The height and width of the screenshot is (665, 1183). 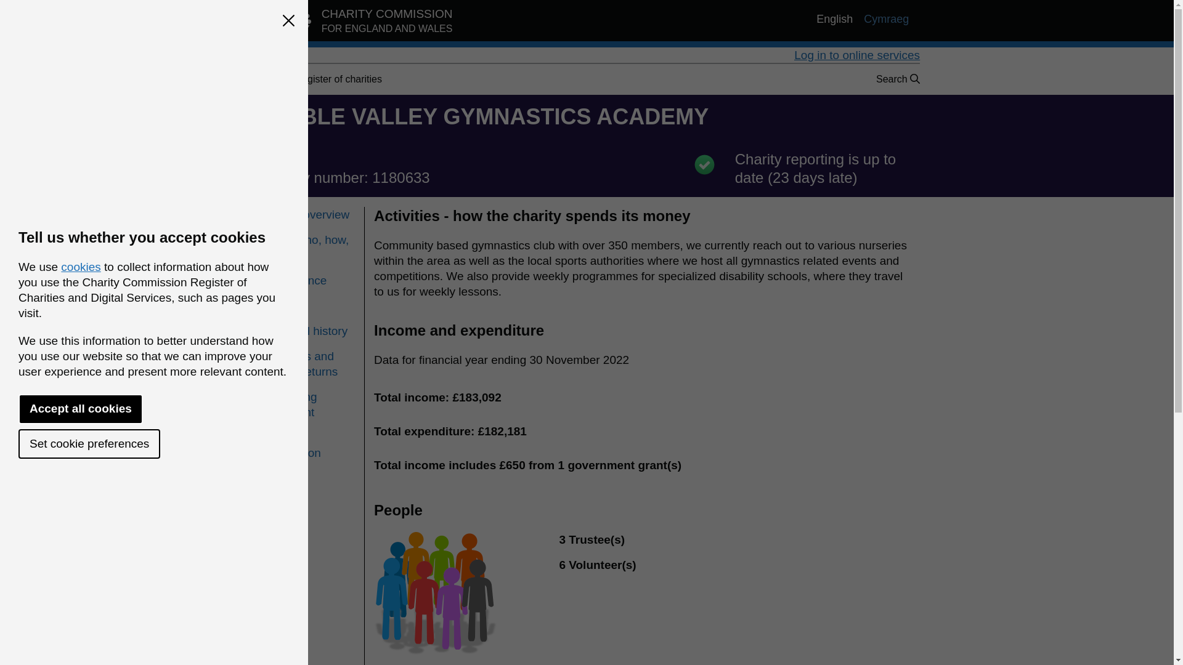 What do you see at coordinates (357, 23) in the screenshot?
I see `Trustees` at bounding box center [357, 23].